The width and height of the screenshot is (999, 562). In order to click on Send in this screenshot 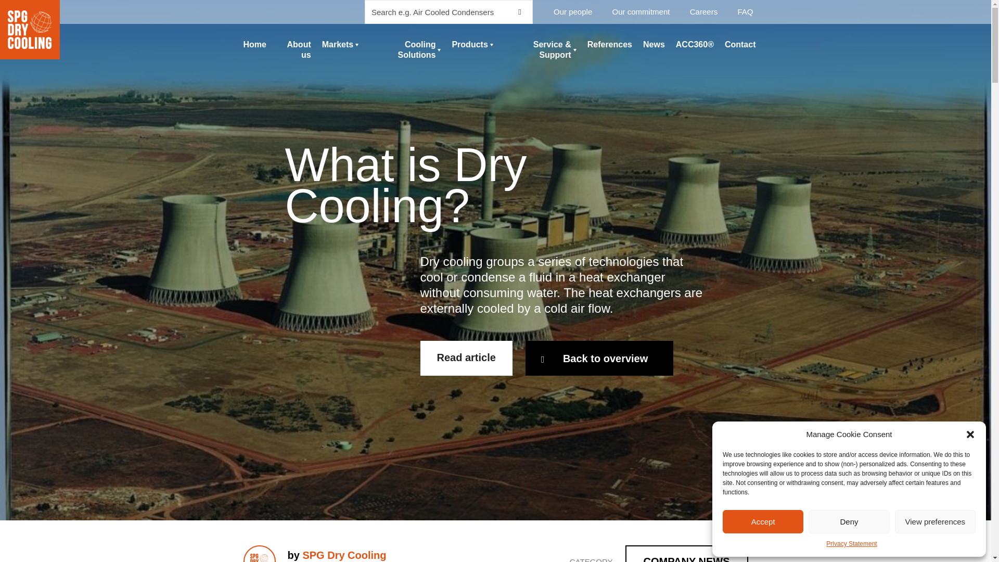, I will do `click(17, 8)`.